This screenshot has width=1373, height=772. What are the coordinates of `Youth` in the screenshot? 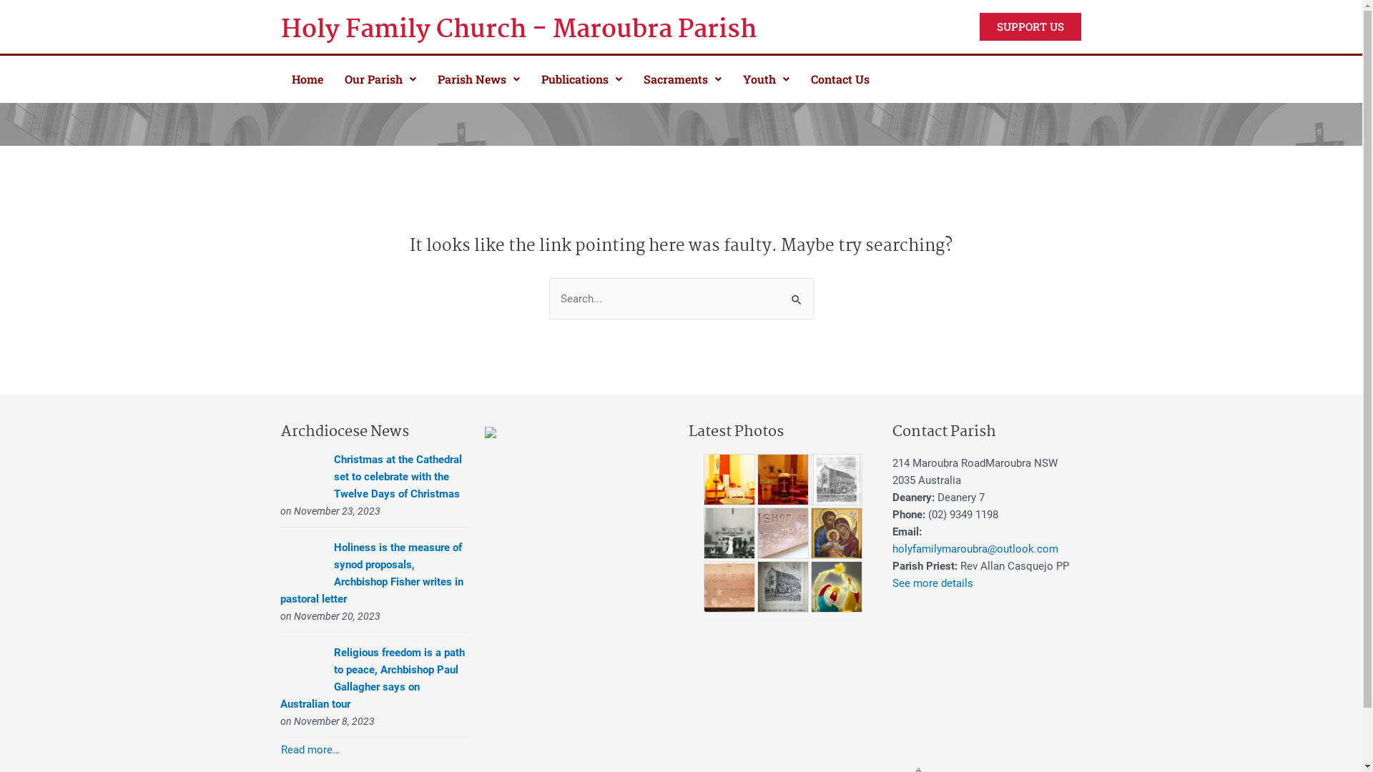 It's located at (767, 79).